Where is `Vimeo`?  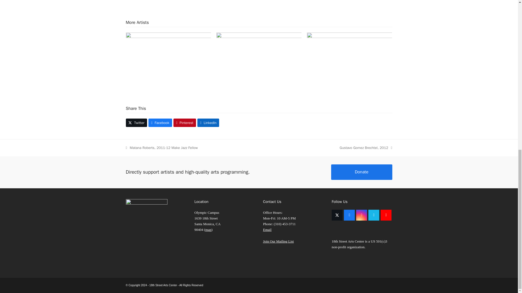
Vimeo is located at coordinates (374, 215).